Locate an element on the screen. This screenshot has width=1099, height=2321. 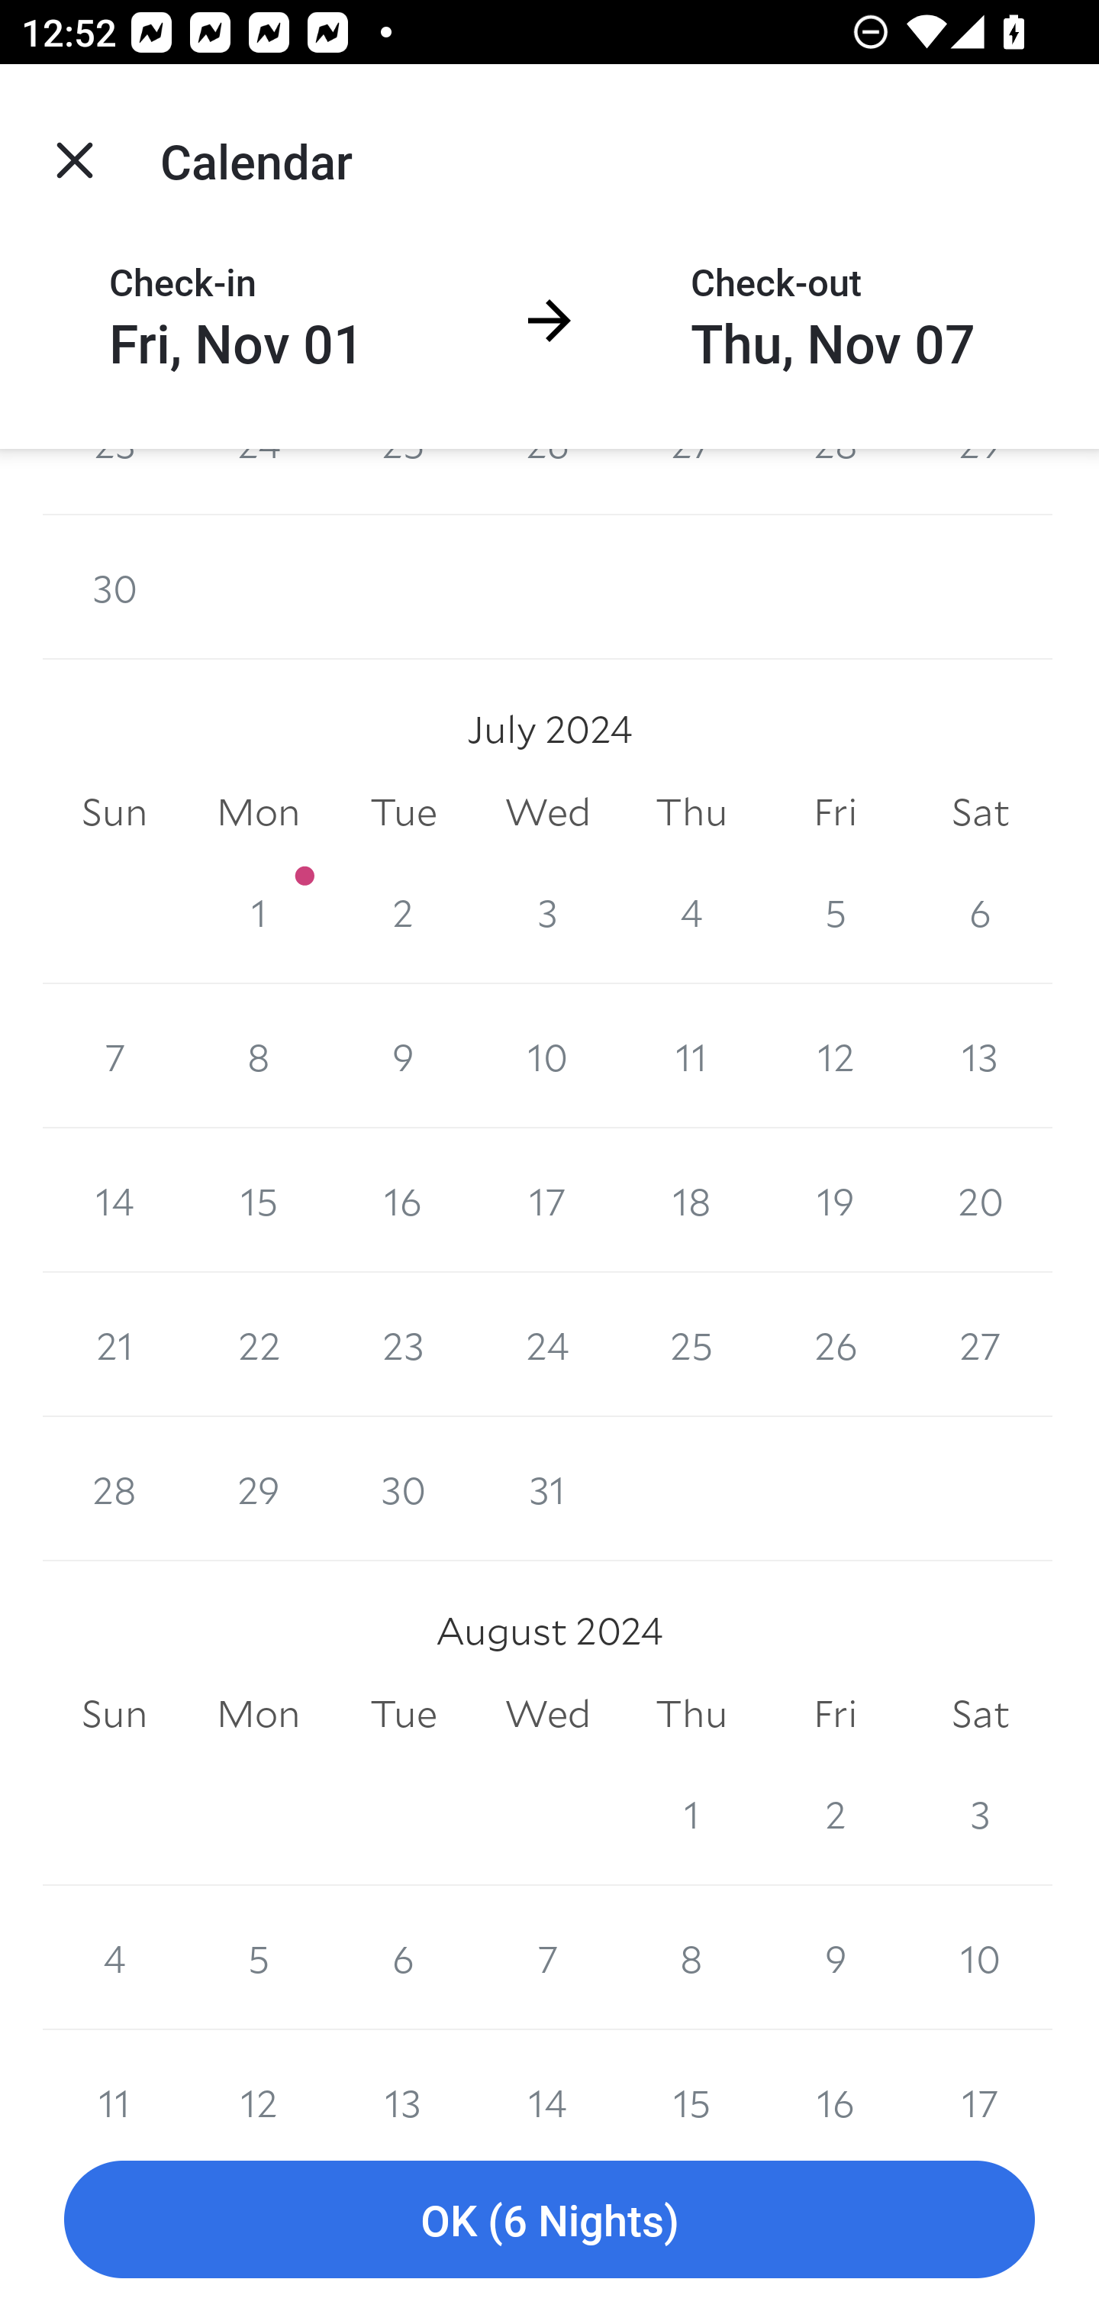
Fri is located at coordinates (835, 812).